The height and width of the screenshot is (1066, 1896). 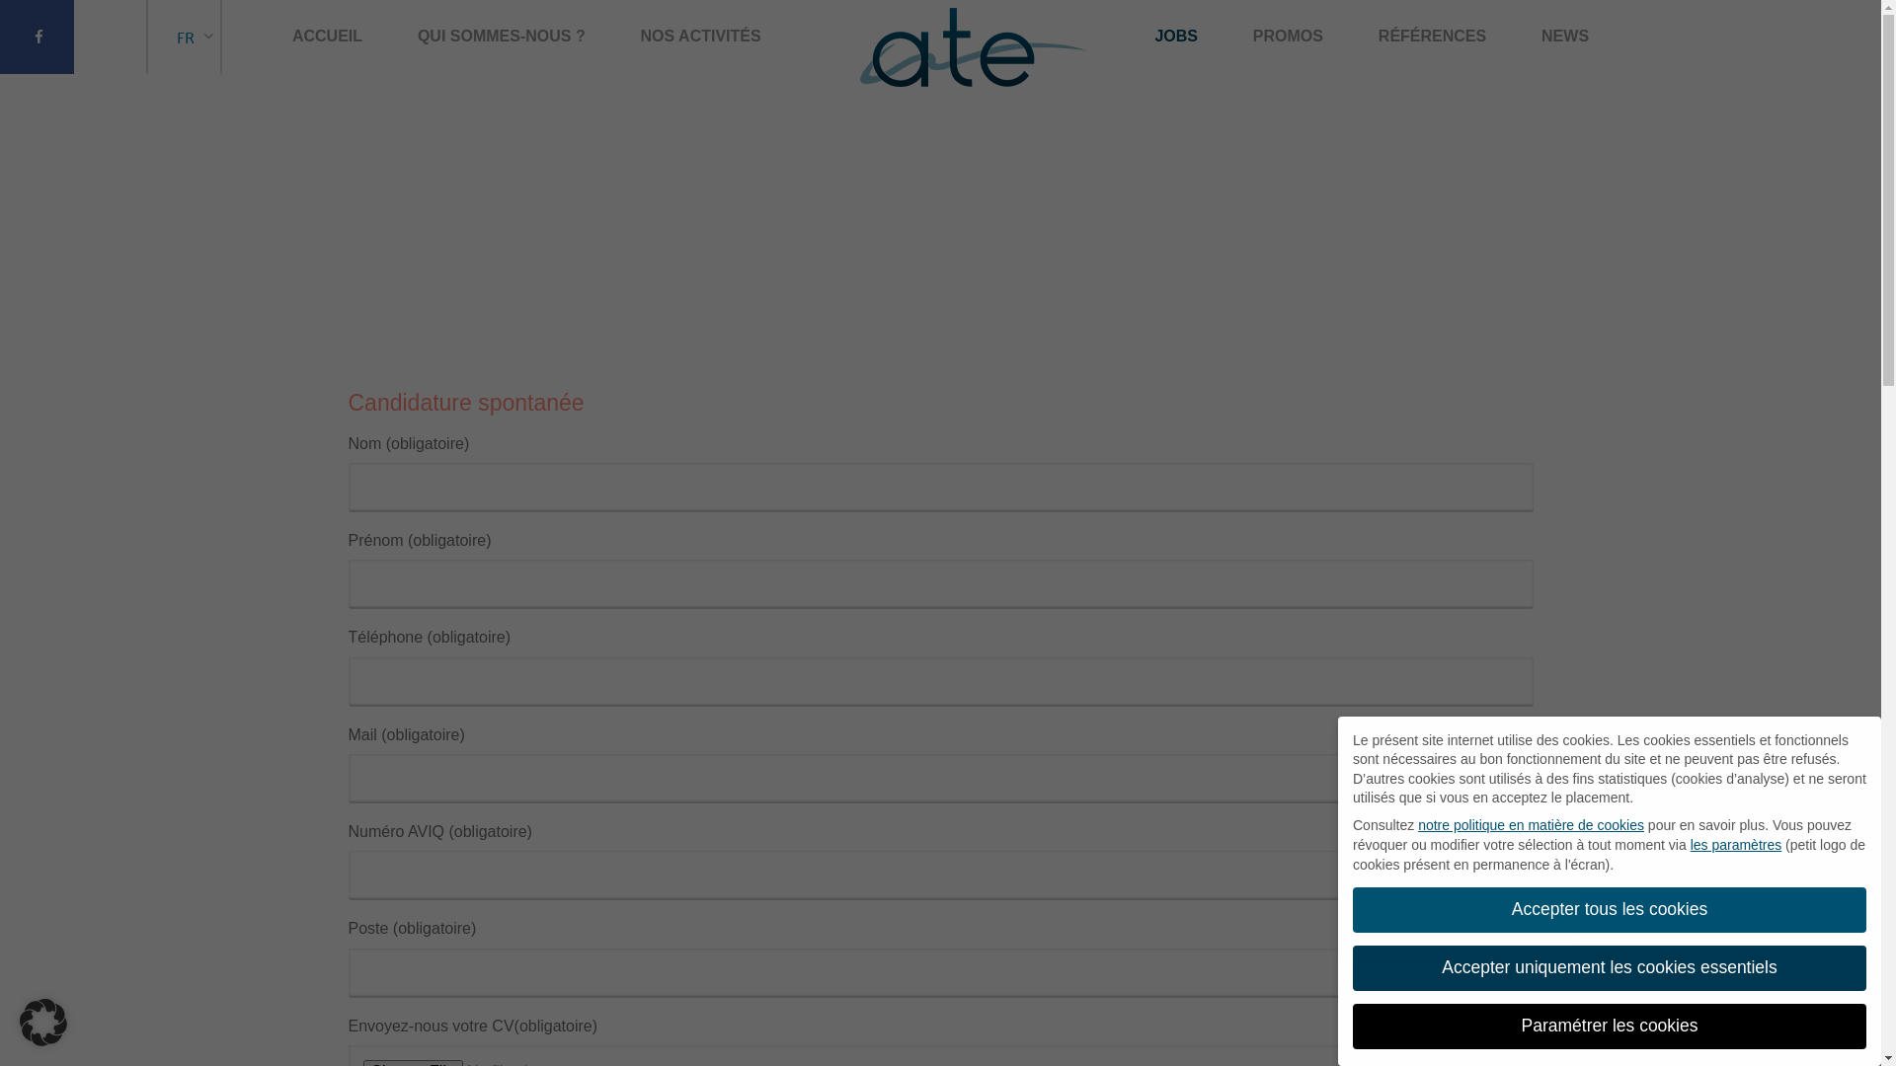 What do you see at coordinates (1288, 36) in the screenshot?
I see `PROMOS` at bounding box center [1288, 36].